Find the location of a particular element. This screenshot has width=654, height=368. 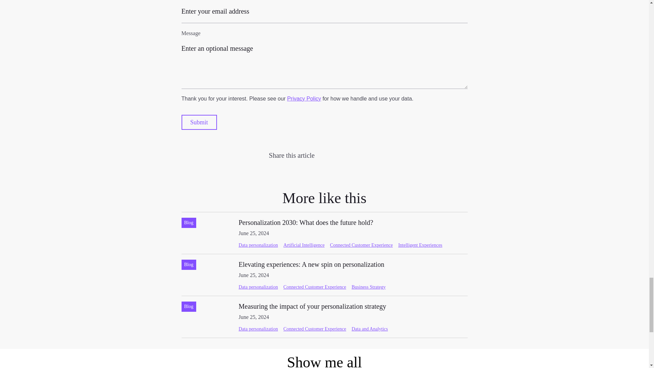

Artificial Intelligence is located at coordinates (311, 264).